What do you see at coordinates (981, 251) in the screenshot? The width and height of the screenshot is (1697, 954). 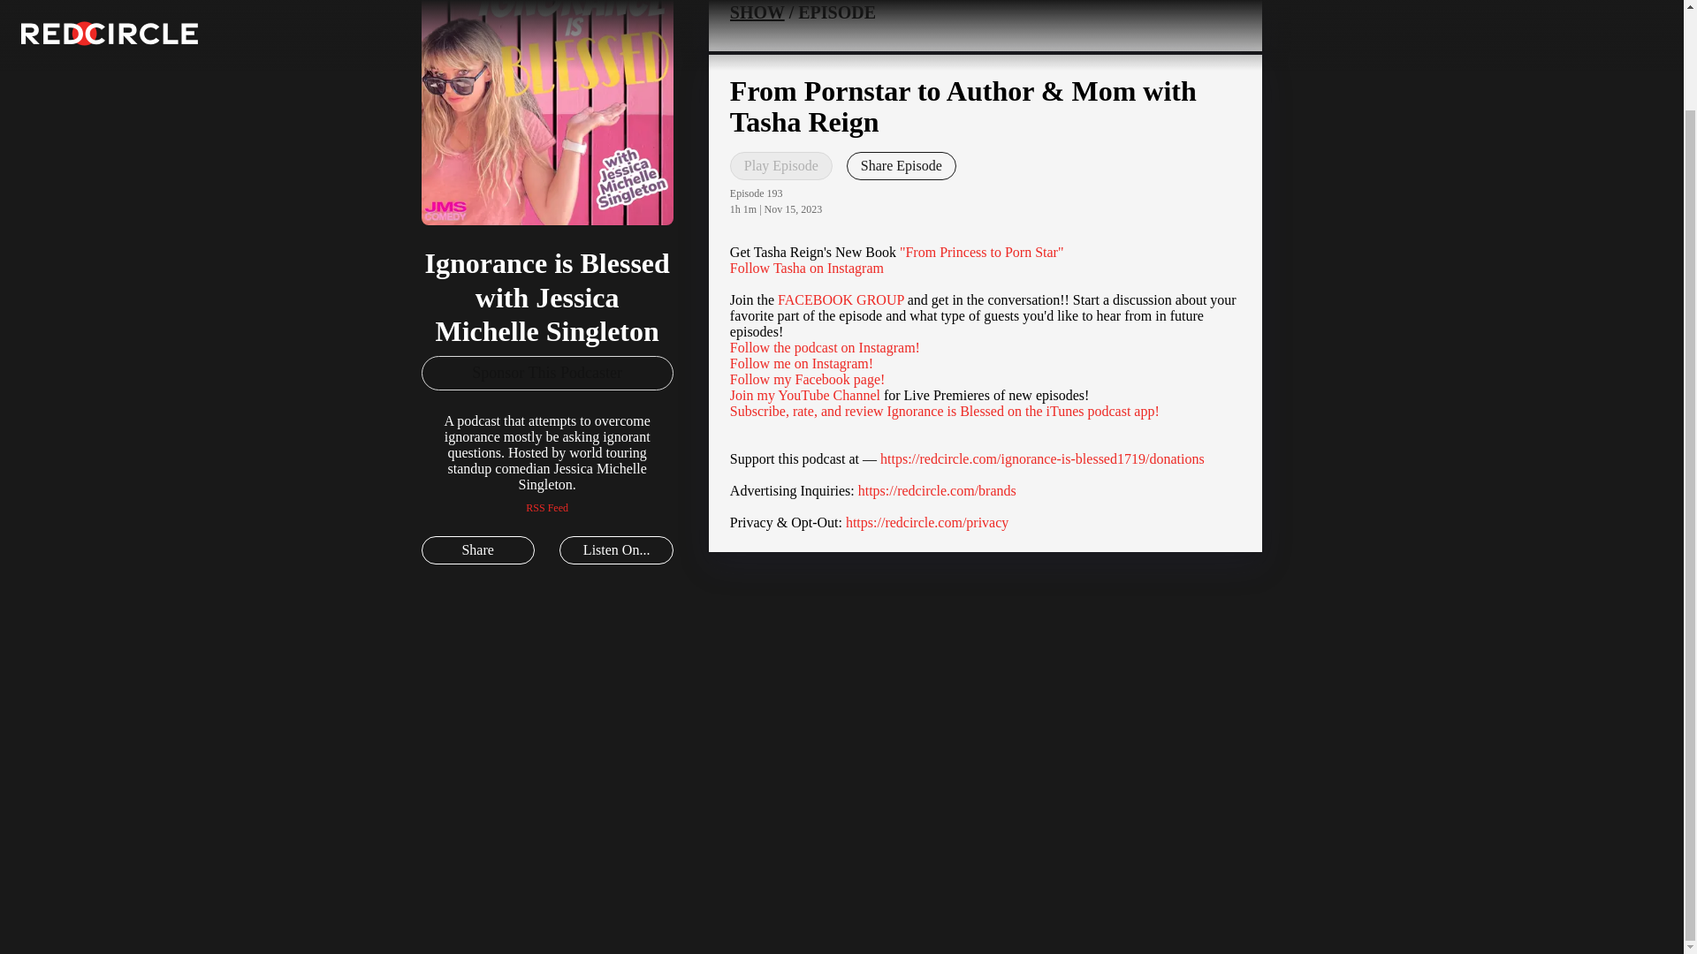 I see `"From Princess to Porn Star"` at bounding box center [981, 251].